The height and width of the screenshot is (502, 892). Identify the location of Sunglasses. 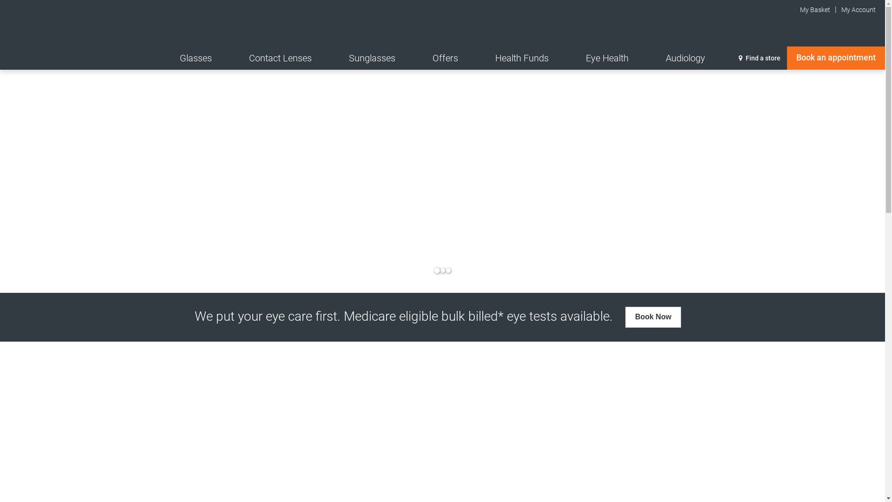
(372, 58).